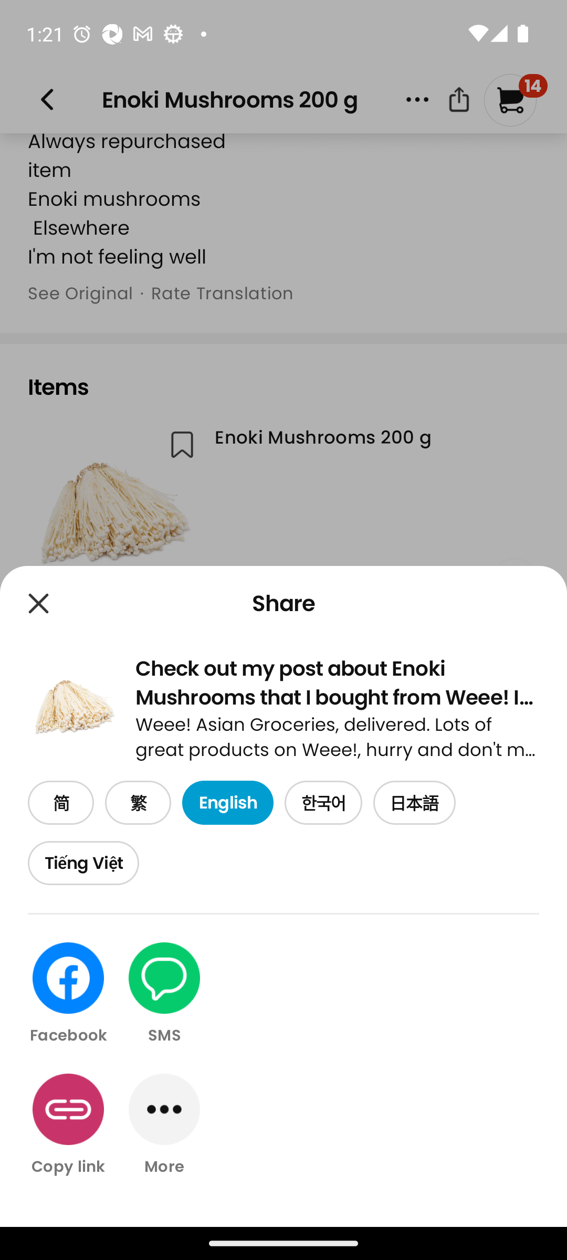 The width and height of the screenshot is (567, 1260). What do you see at coordinates (323, 803) in the screenshot?
I see `한국어` at bounding box center [323, 803].